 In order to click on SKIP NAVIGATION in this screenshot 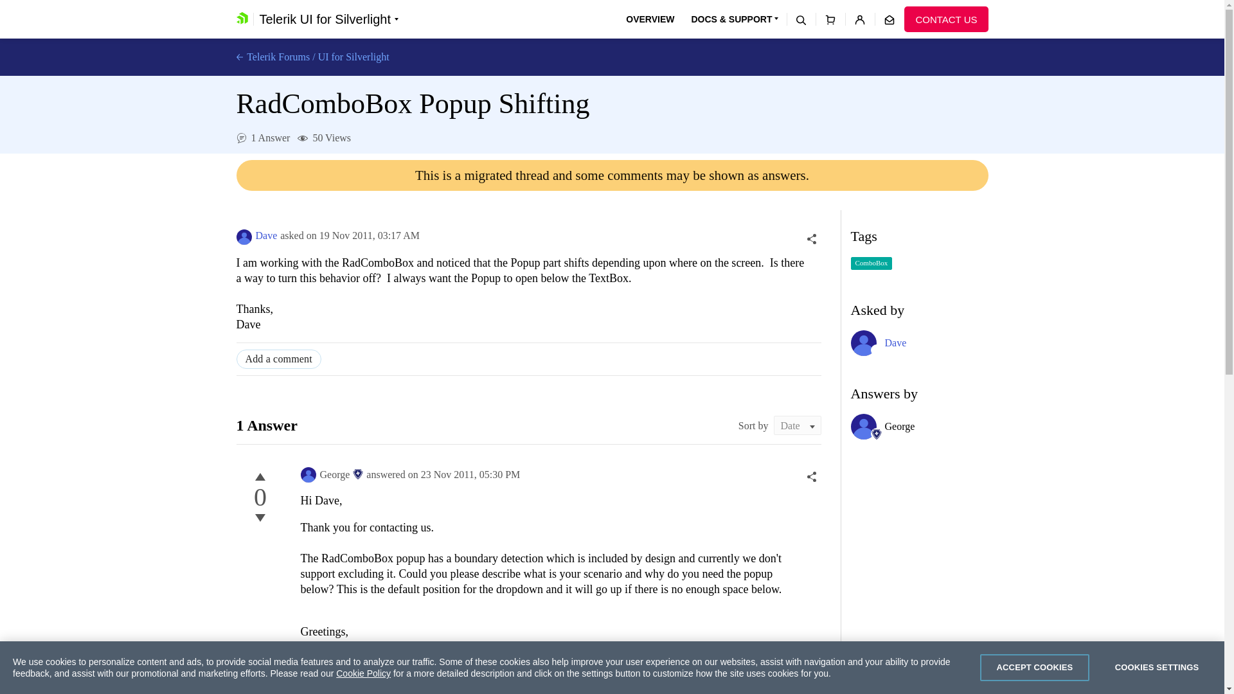, I will do `click(288, 6)`.